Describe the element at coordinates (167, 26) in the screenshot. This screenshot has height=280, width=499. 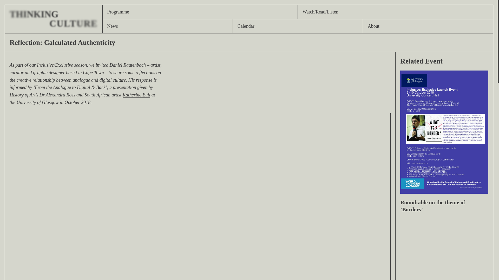
I see `News` at that location.